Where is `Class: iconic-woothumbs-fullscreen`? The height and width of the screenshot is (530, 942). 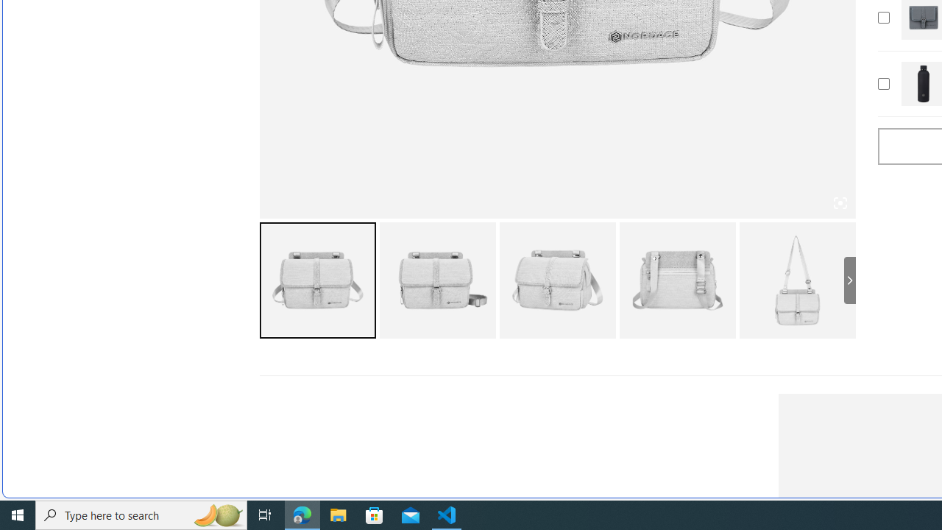
Class: iconic-woothumbs-fullscreen is located at coordinates (839, 203).